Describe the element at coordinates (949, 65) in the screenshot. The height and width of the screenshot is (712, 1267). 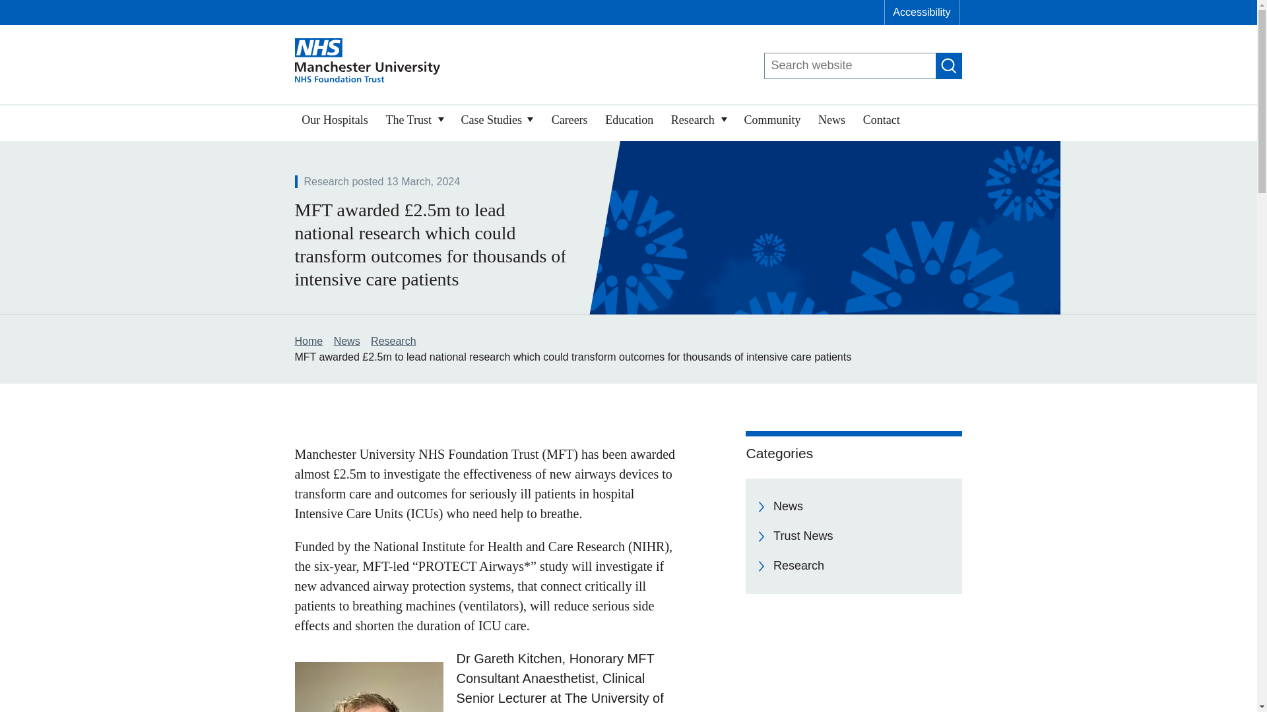
I see `Search` at that location.